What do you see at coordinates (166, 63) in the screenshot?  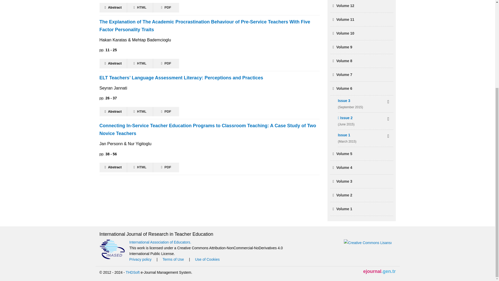 I see `PDF` at bounding box center [166, 63].